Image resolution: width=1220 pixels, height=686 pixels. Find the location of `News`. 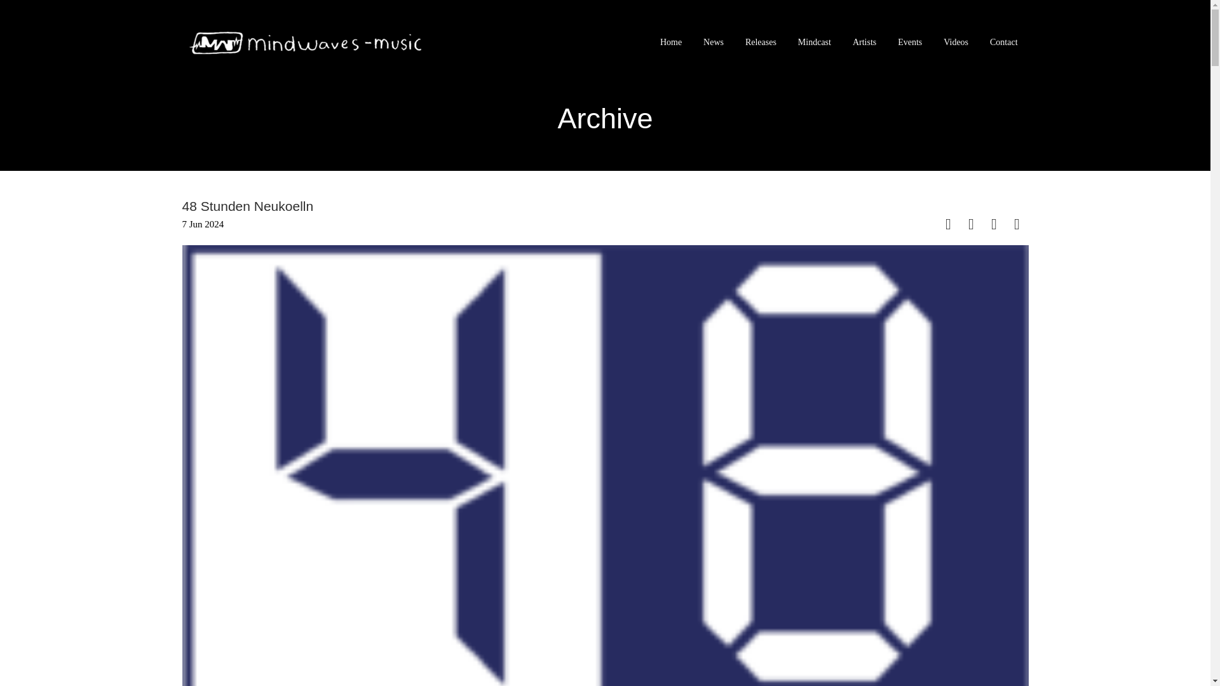

News is located at coordinates (713, 43).